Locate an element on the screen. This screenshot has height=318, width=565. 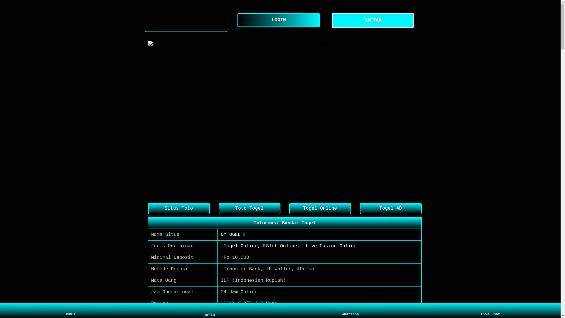
DAFTAR is located at coordinates (374, 21).